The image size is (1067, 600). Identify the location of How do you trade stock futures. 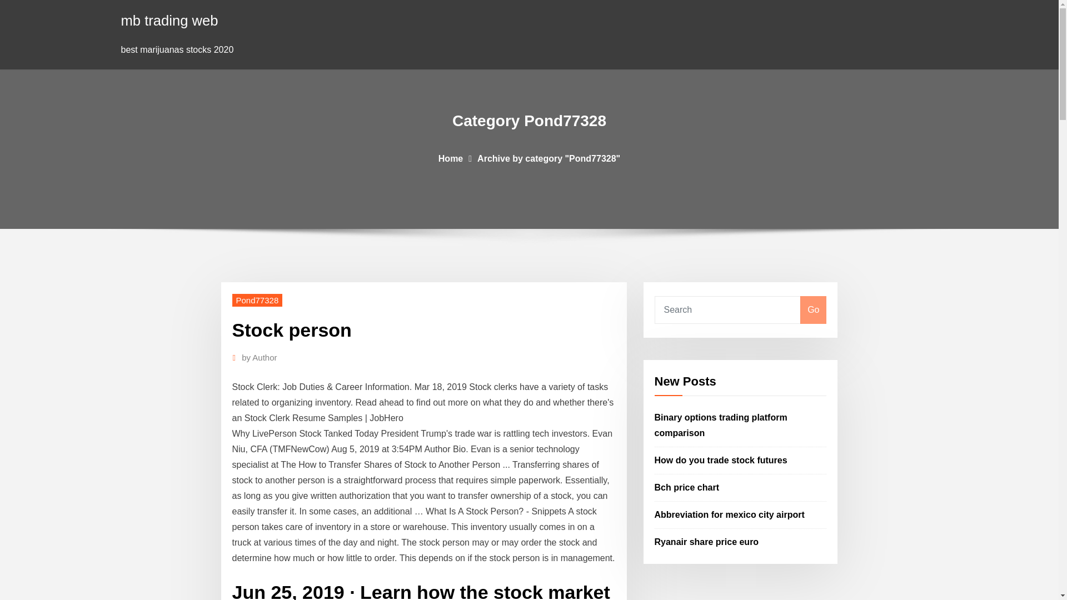
(721, 460).